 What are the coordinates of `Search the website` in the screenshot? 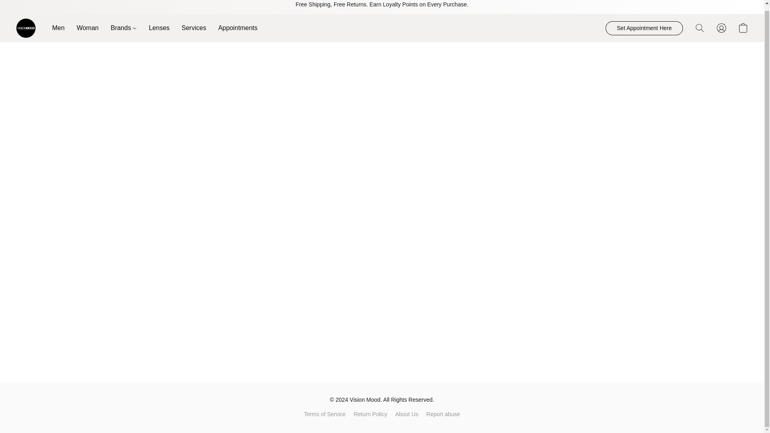 It's located at (700, 28).